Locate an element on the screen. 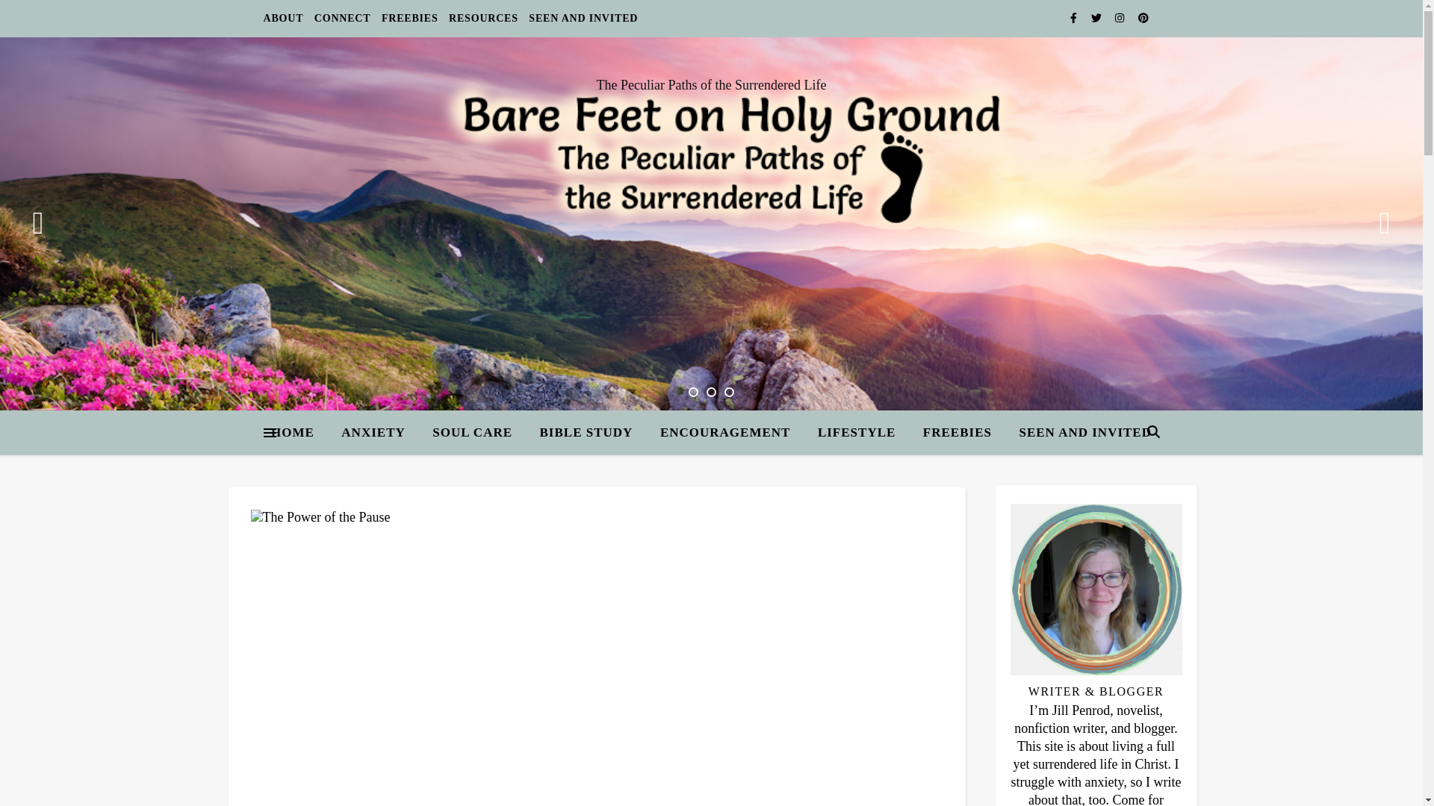 This screenshot has height=806, width=1434. ANXIETY is located at coordinates (373, 433).